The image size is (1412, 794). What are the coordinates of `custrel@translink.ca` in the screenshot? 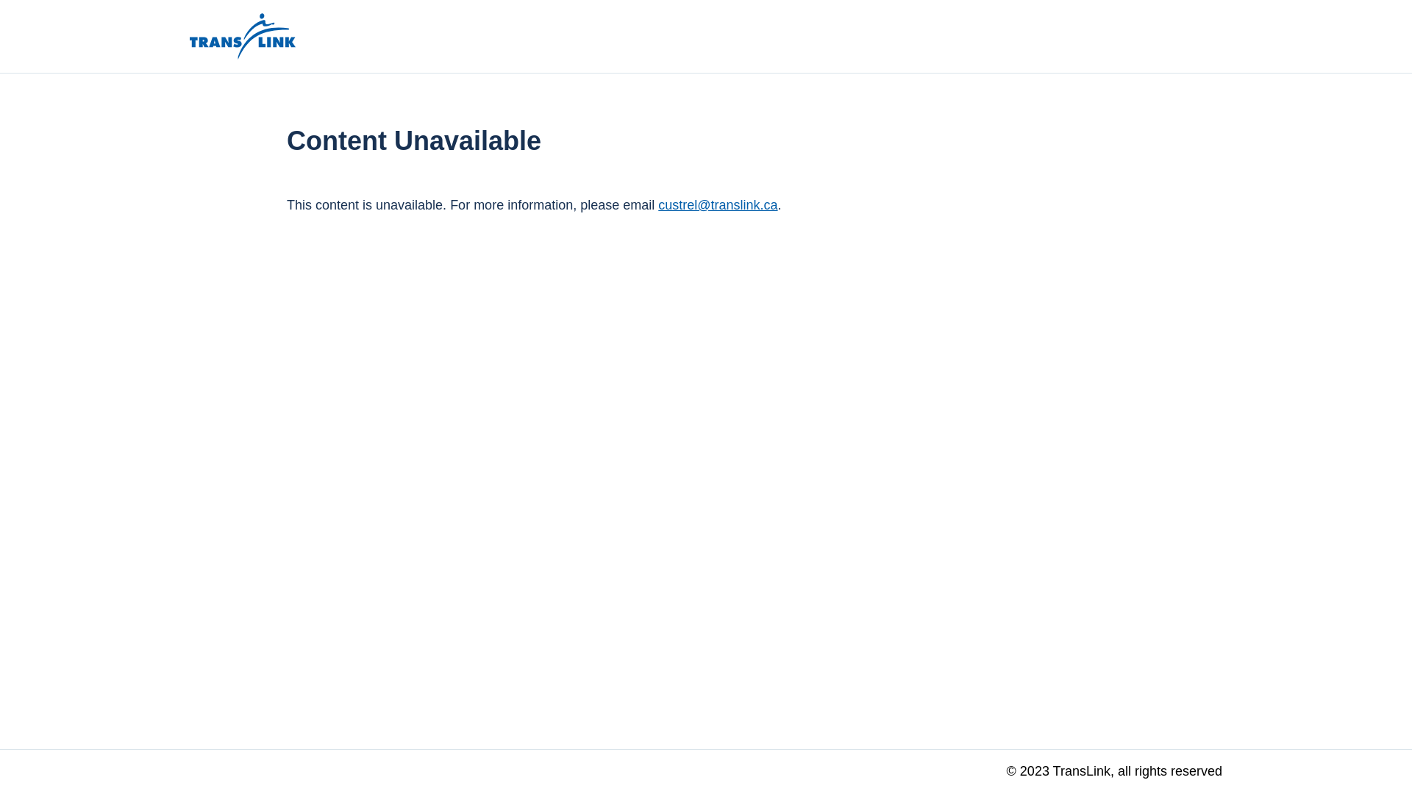 It's located at (718, 205).